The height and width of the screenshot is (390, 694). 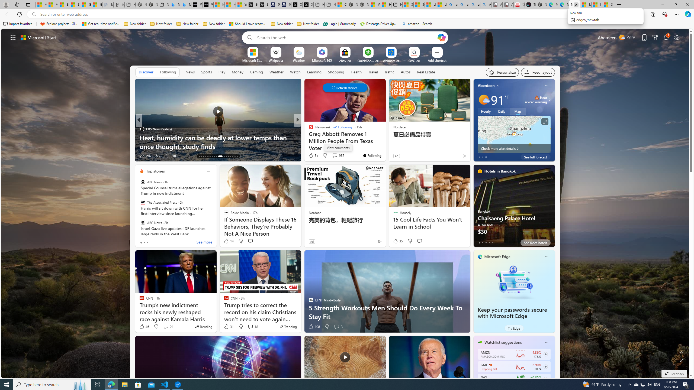 What do you see at coordinates (492, 242) in the screenshot?
I see `tab-4` at bounding box center [492, 242].